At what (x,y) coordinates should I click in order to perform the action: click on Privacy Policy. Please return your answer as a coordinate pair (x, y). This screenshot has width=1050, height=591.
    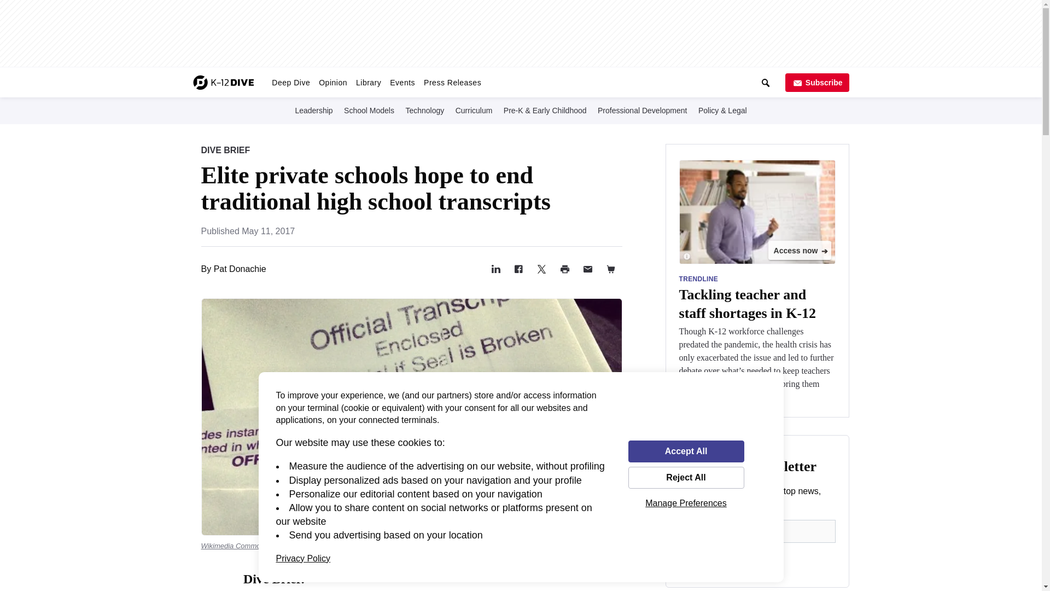
    Looking at the image, I should click on (303, 558).